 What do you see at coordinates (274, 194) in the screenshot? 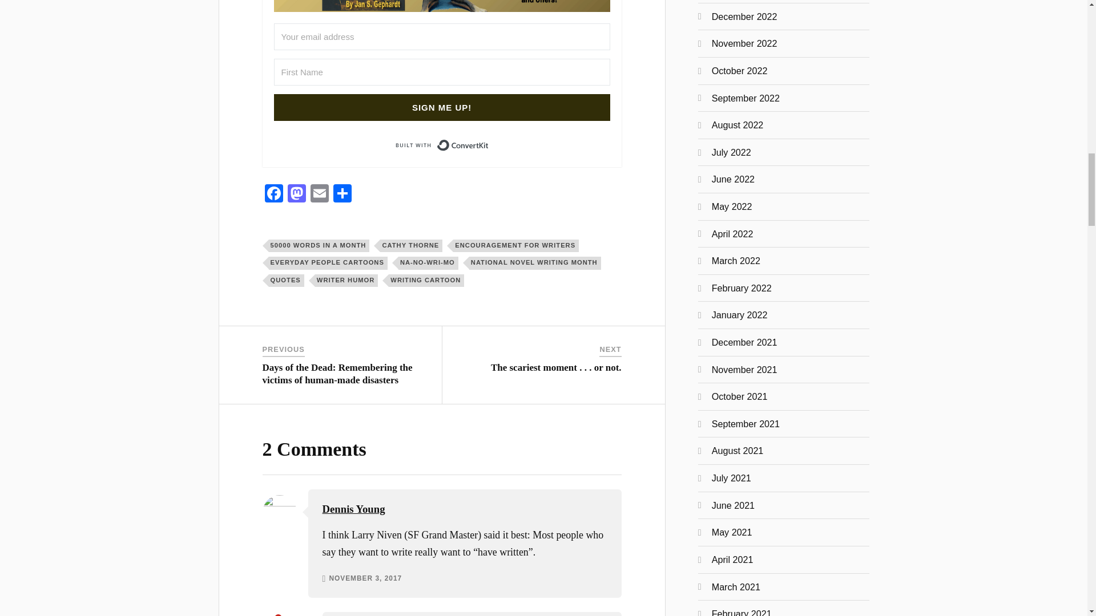
I see `Facebook` at bounding box center [274, 194].